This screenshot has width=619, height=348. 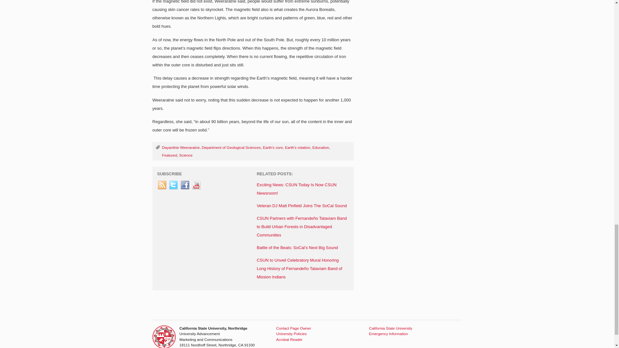 What do you see at coordinates (181, 148) in the screenshot?
I see `Dayanthie Weeraratne` at bounding box center [181, 148].